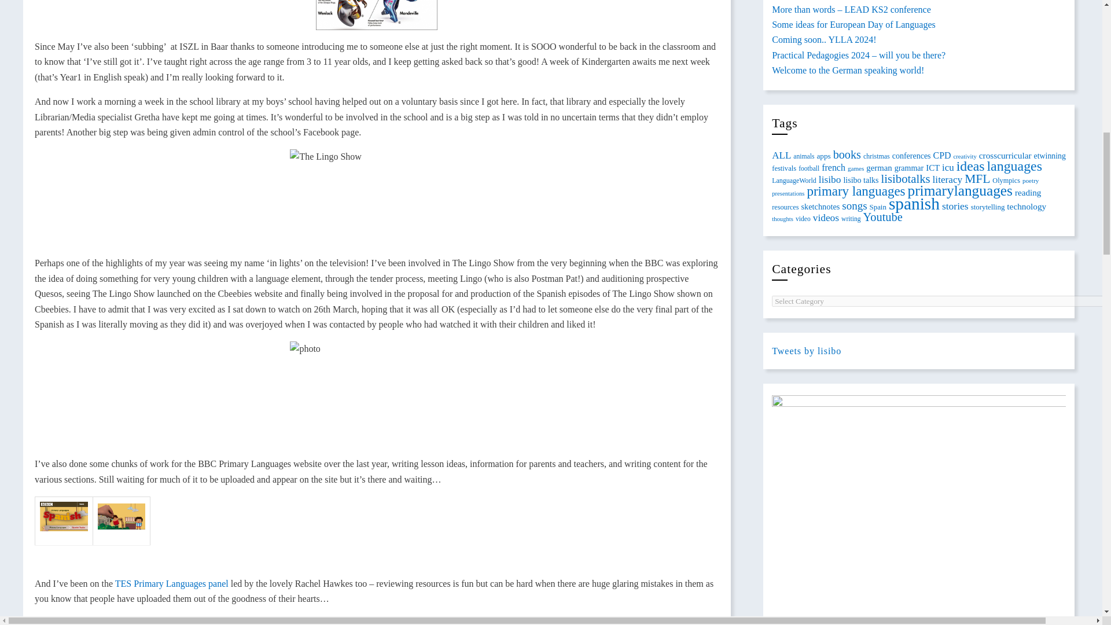 Image resolution: width=1111 pixels, height=625 pixels. I want to click on animals, so click(803, 156).